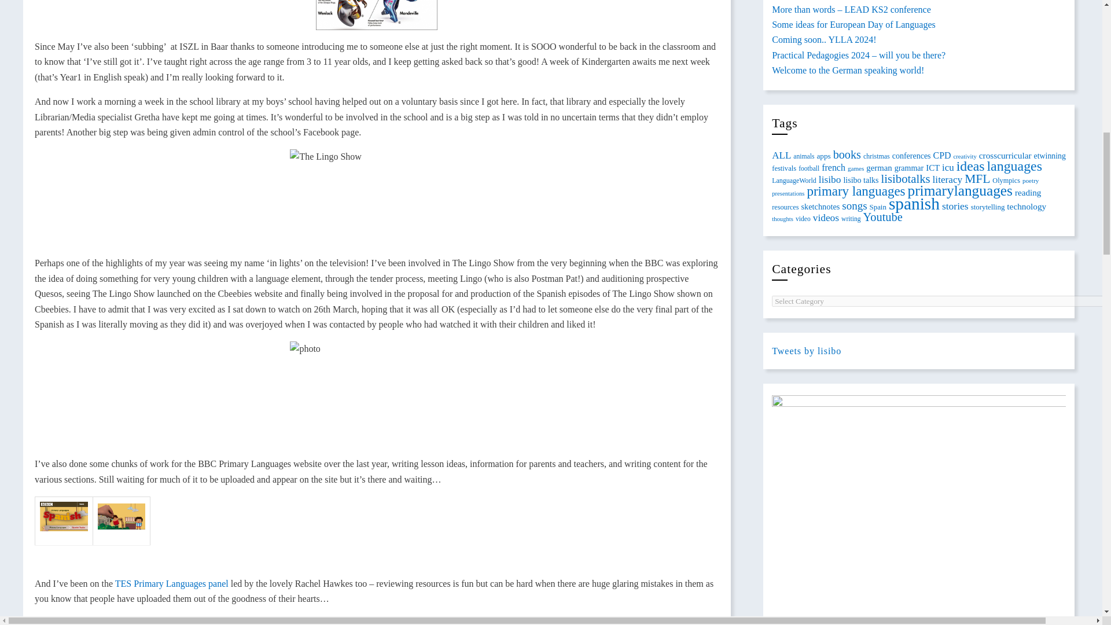 Image resolution: width=1111 pixels, height=625 pixels. I want to click on animals, so click(803, 156).